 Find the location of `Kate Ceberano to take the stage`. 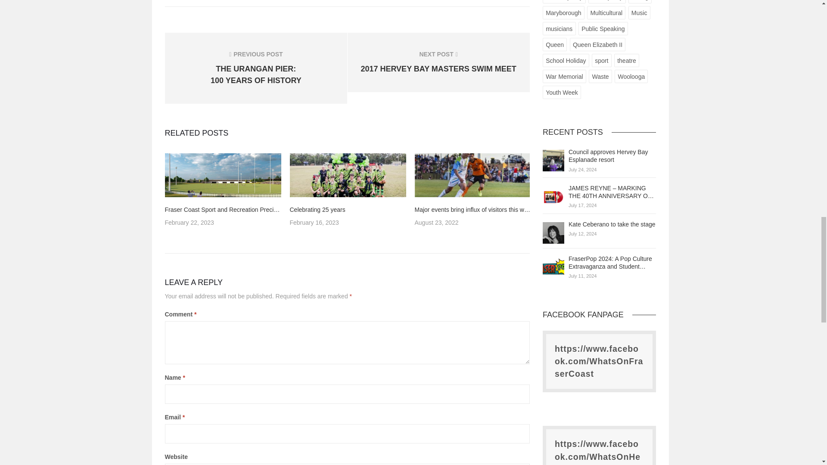

Kate Ceberano to take the stage is located at coordinates (553, 232).